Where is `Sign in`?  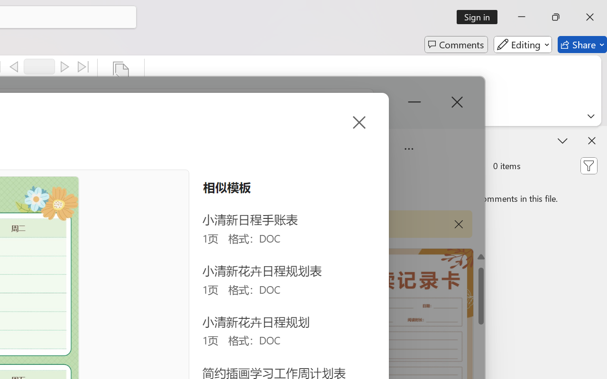
Sign in is located at coordinates (480, 17).